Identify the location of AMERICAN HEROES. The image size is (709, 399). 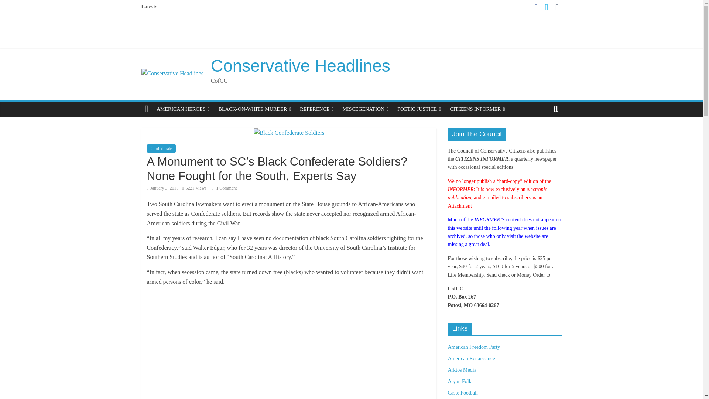
(183, 109).